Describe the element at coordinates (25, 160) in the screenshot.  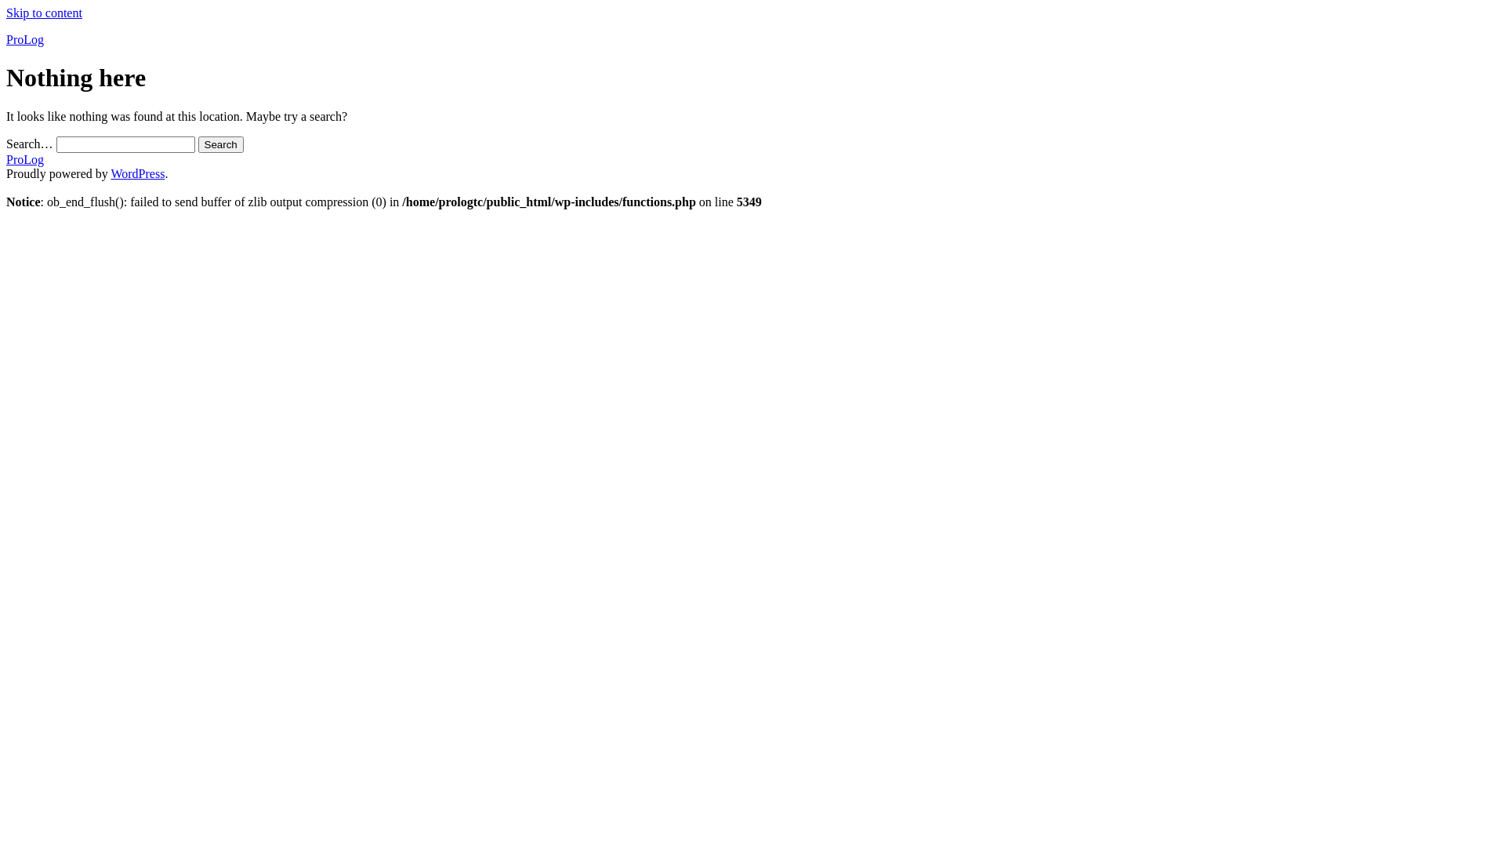
I see `ProLog` at that location.